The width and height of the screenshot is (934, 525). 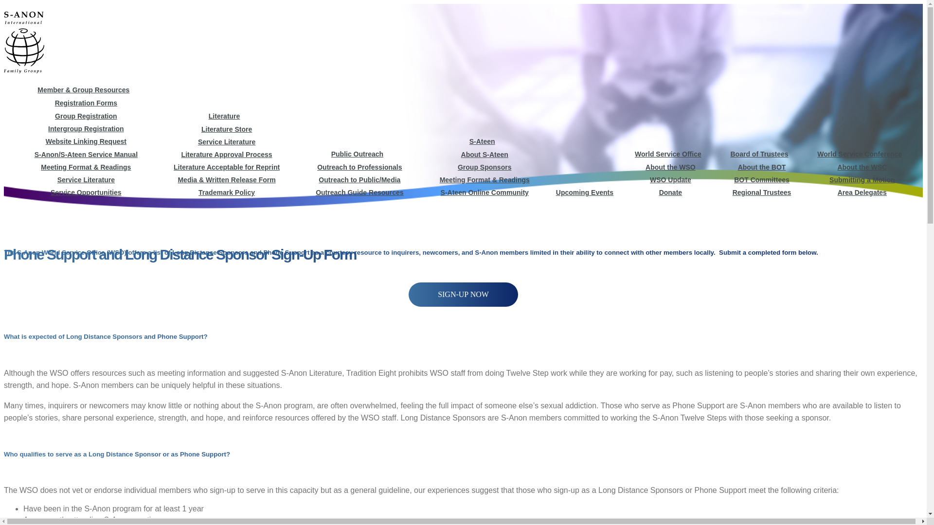 I want to click on World Service Conference, so click(x=860, y=154).